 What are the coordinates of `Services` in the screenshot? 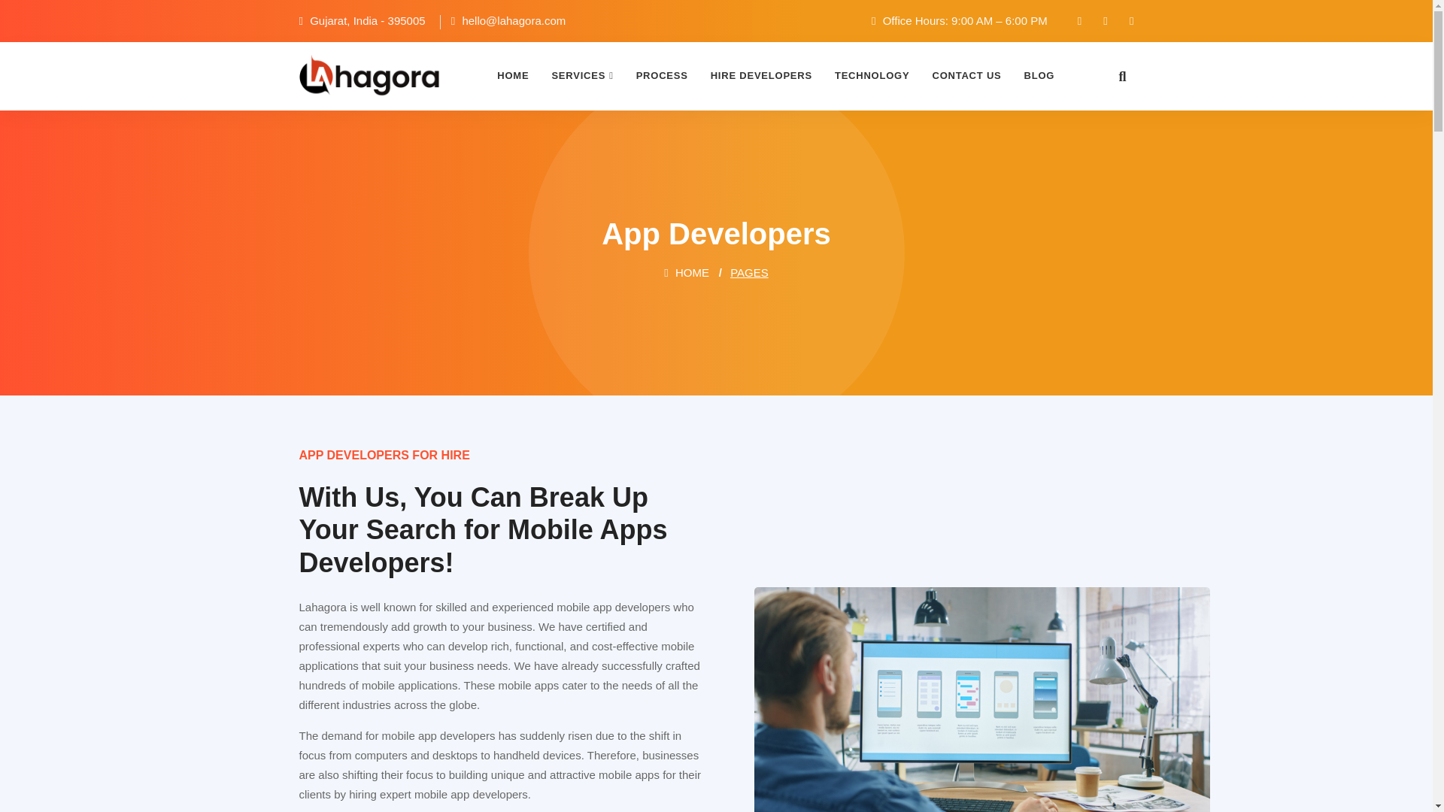 It's located at (582, 75).